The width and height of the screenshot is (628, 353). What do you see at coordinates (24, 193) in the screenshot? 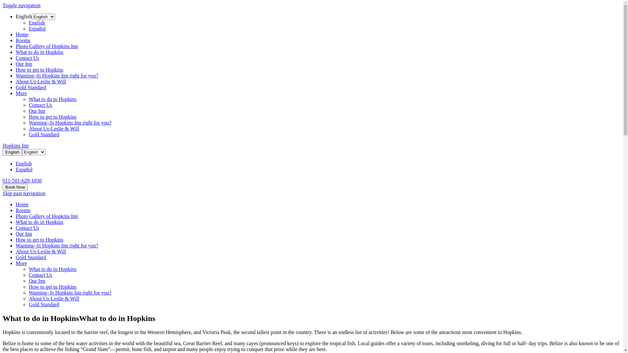
I see `Skip past navigation` at bounding box center [24, 193].